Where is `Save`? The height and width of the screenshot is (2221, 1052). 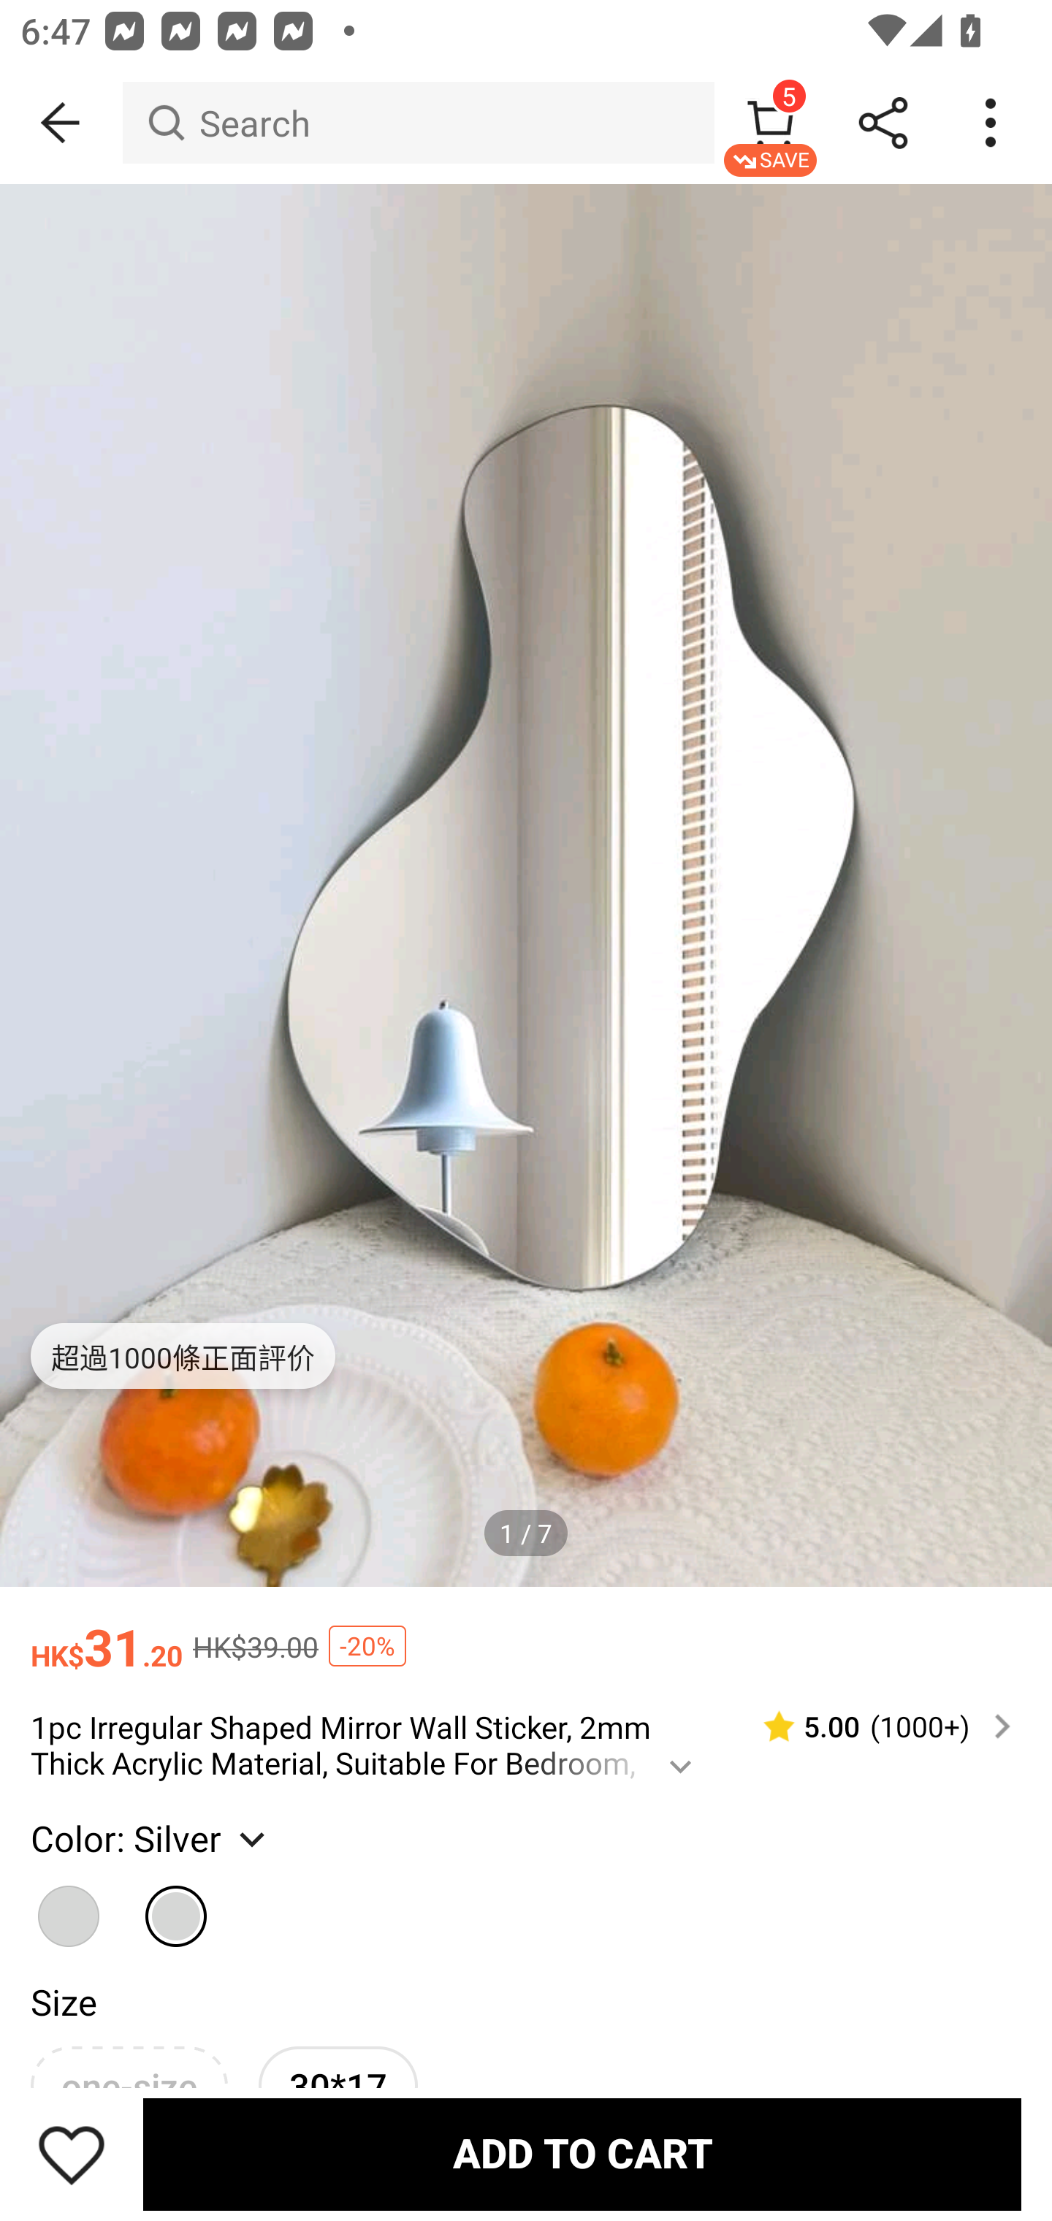 Save is located at coordinates (72, 2154).